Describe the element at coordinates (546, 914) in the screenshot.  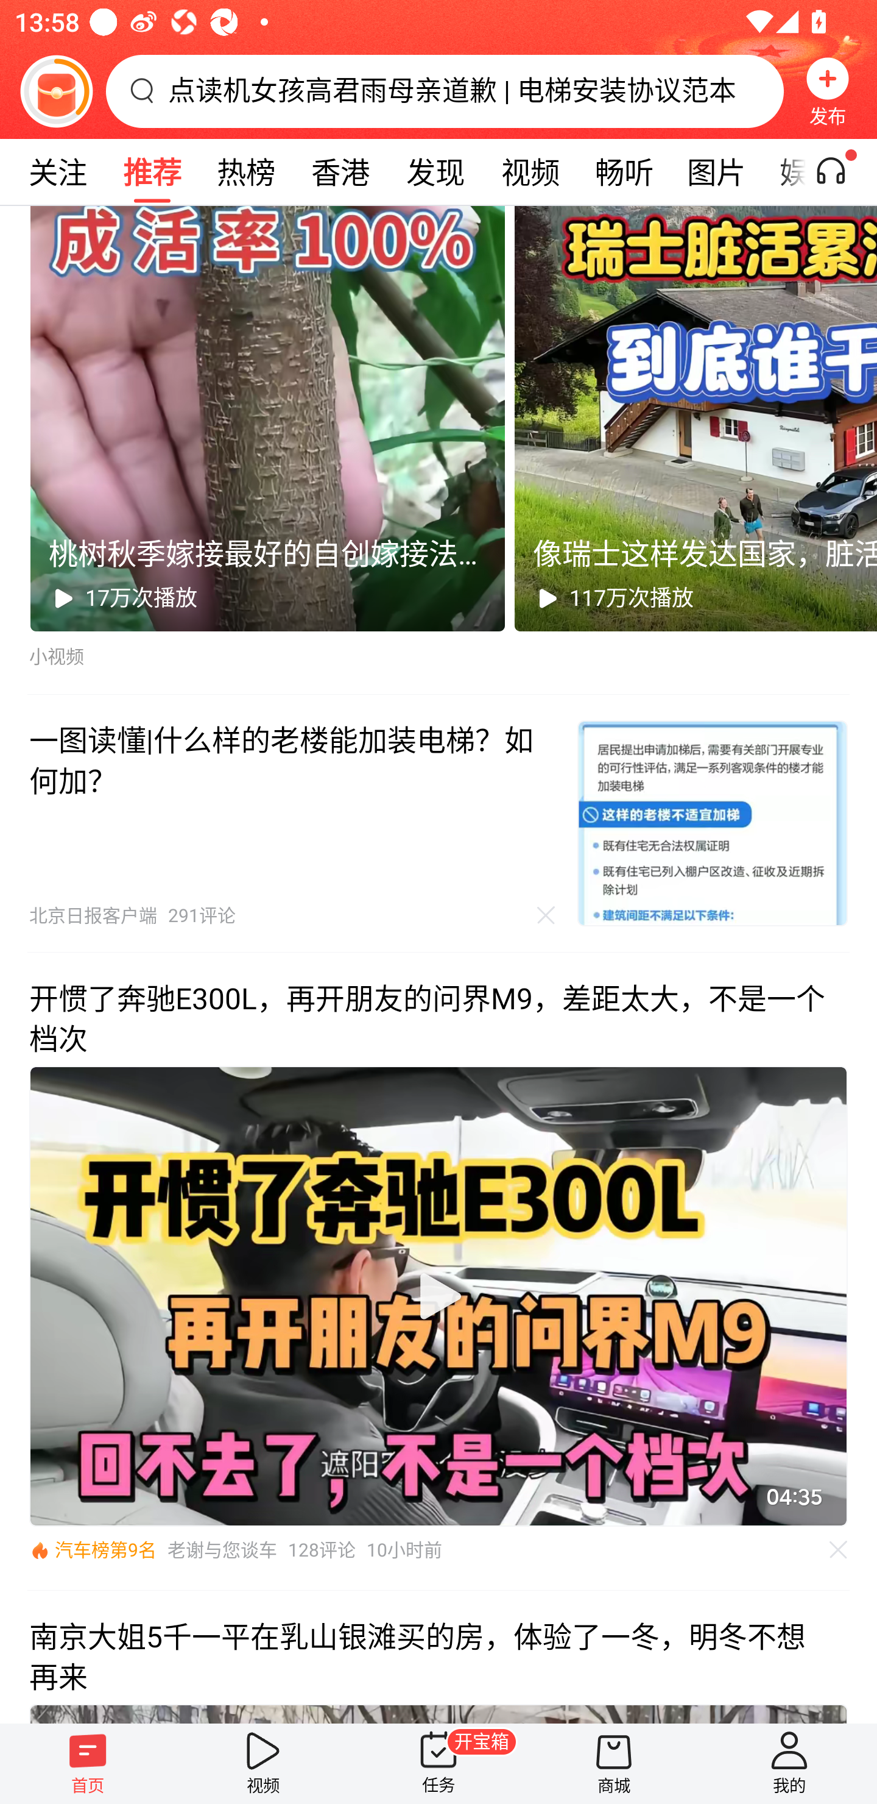
I see `不感兴趣` at that location.